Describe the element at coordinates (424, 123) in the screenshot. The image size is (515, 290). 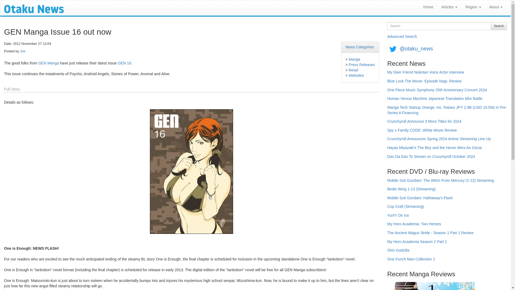
I see `Crunchyroll Announce 3 More Titles for 2024` at that location.